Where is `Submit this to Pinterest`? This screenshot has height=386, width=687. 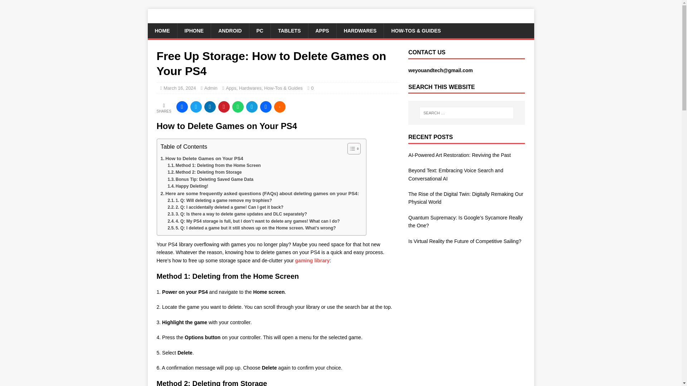
Submit this to Pinterest is located at coordinates (224, 107).